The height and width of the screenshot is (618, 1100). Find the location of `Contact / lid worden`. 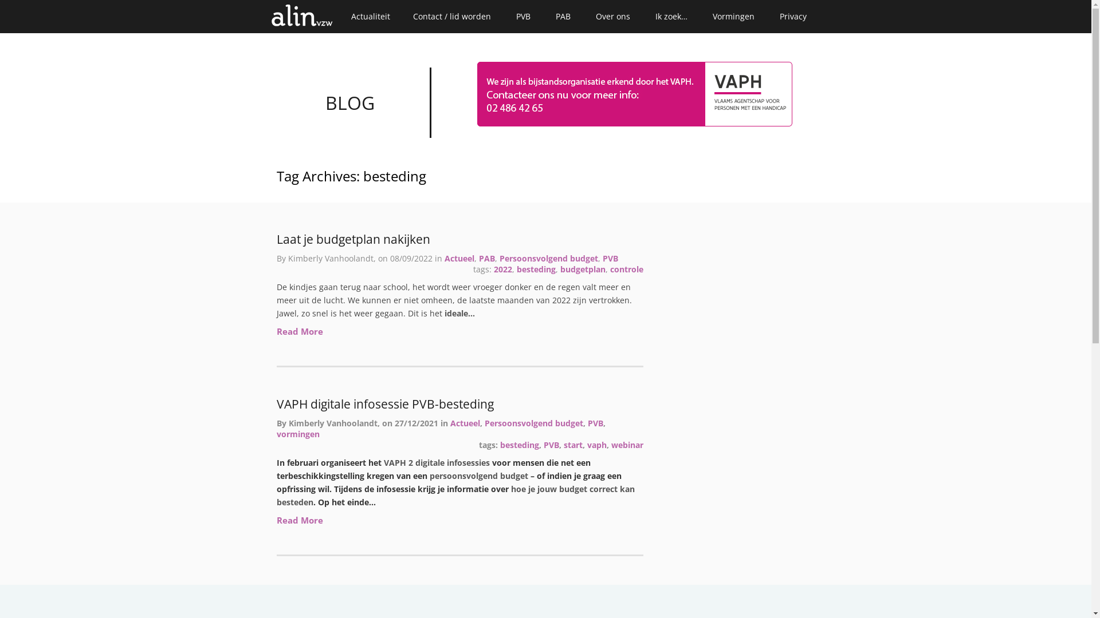

Contact / lid worden is located at coordinates (451, 17).